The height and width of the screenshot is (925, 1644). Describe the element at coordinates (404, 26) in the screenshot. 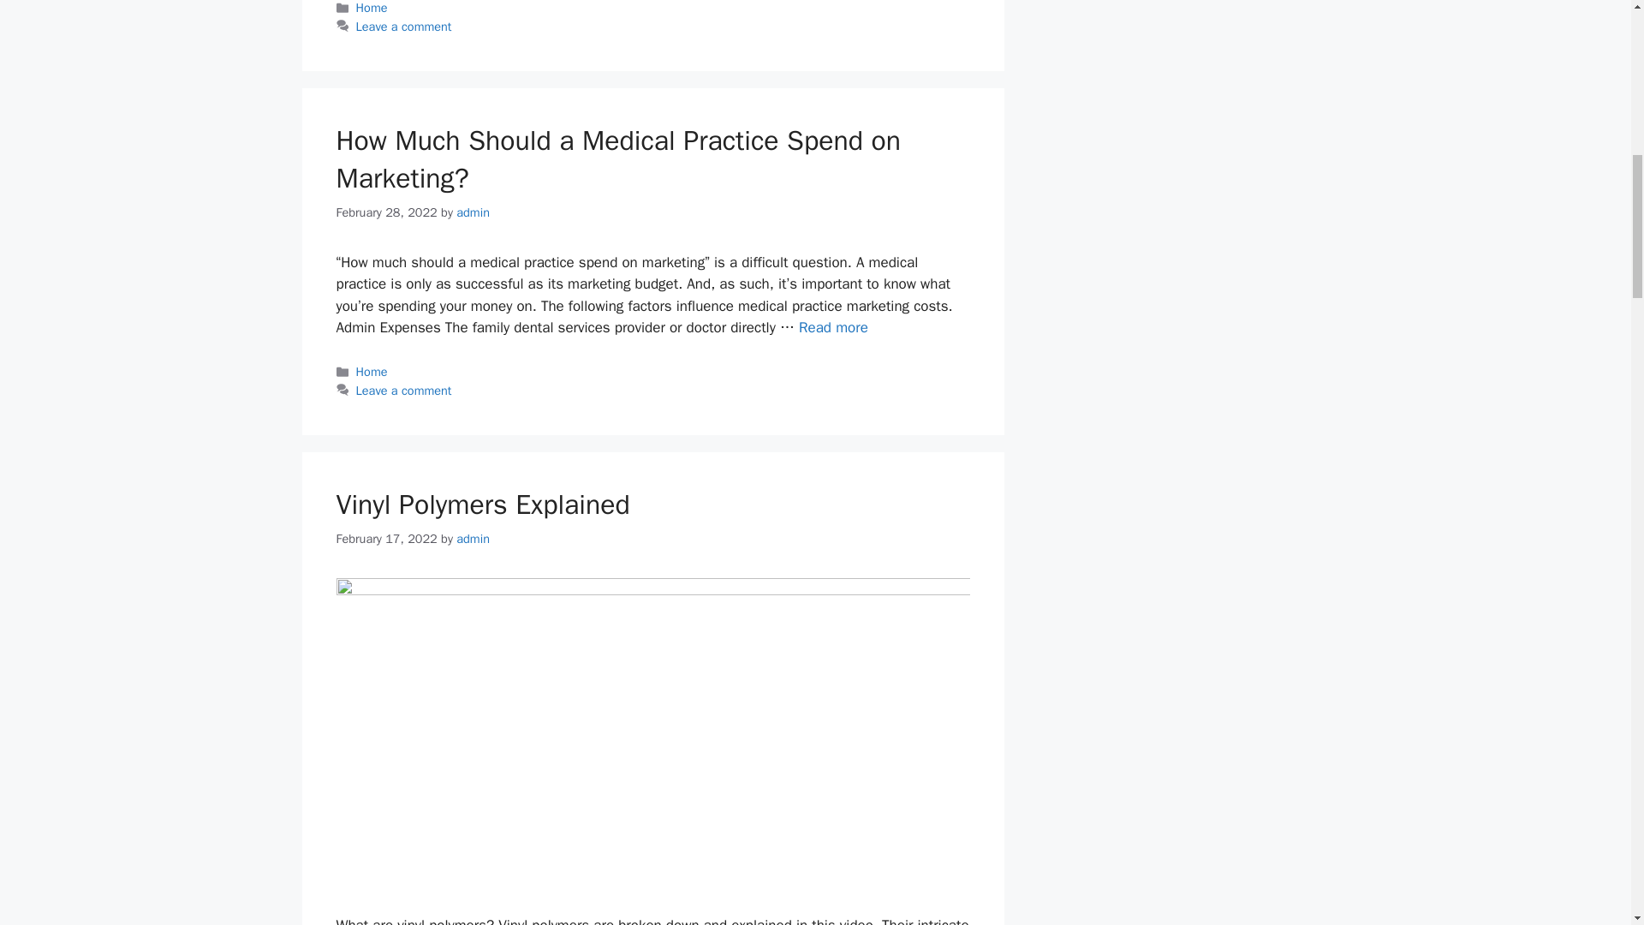

I see `Leave a comment` at that location.